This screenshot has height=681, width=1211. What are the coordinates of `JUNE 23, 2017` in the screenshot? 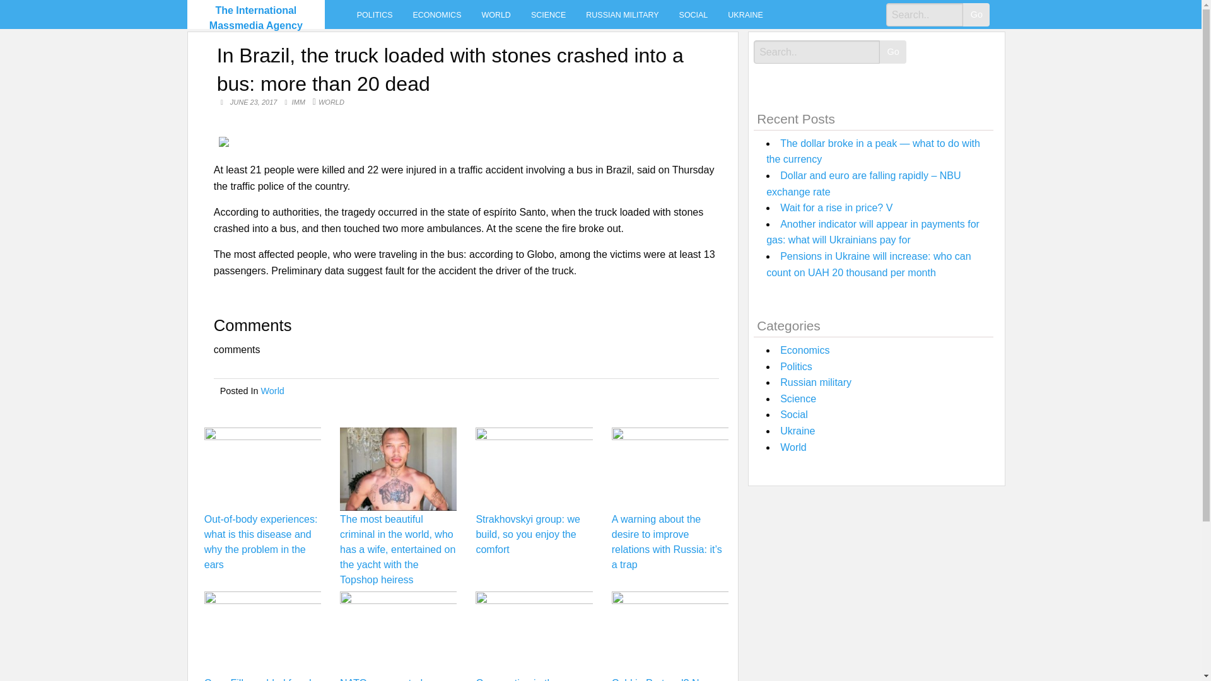 It's located at (255, 102).